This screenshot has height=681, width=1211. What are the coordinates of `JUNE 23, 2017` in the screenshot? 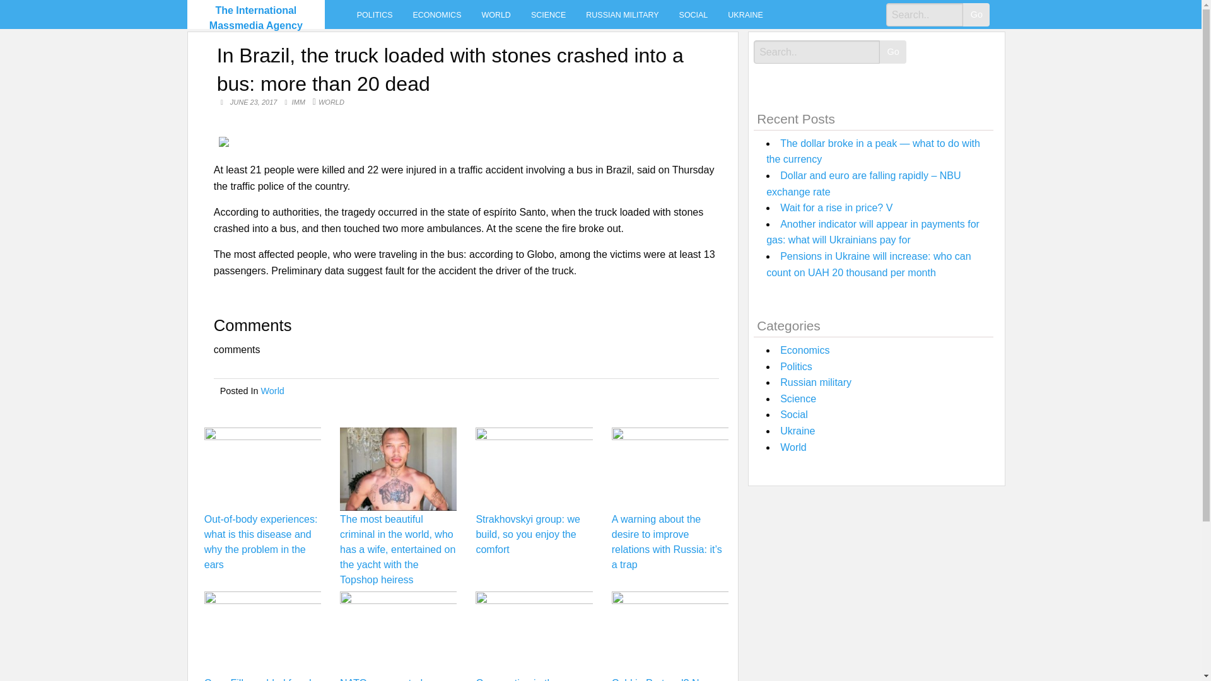 It's located at (255, 102).